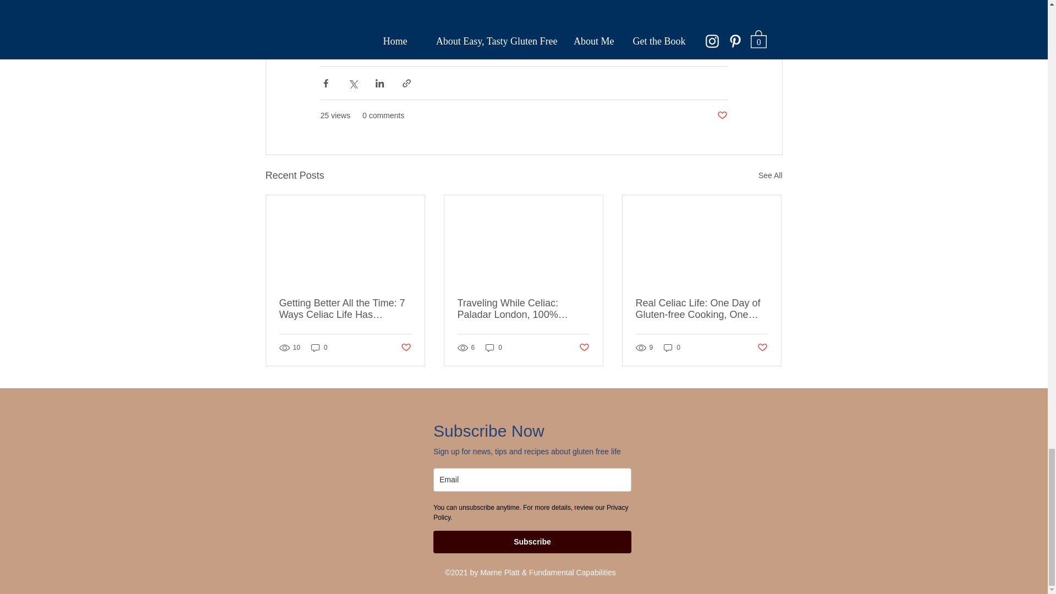  Describe the element at coordinates (425, 20) in the screenshot. I see `celiac lifestyle` at that location.